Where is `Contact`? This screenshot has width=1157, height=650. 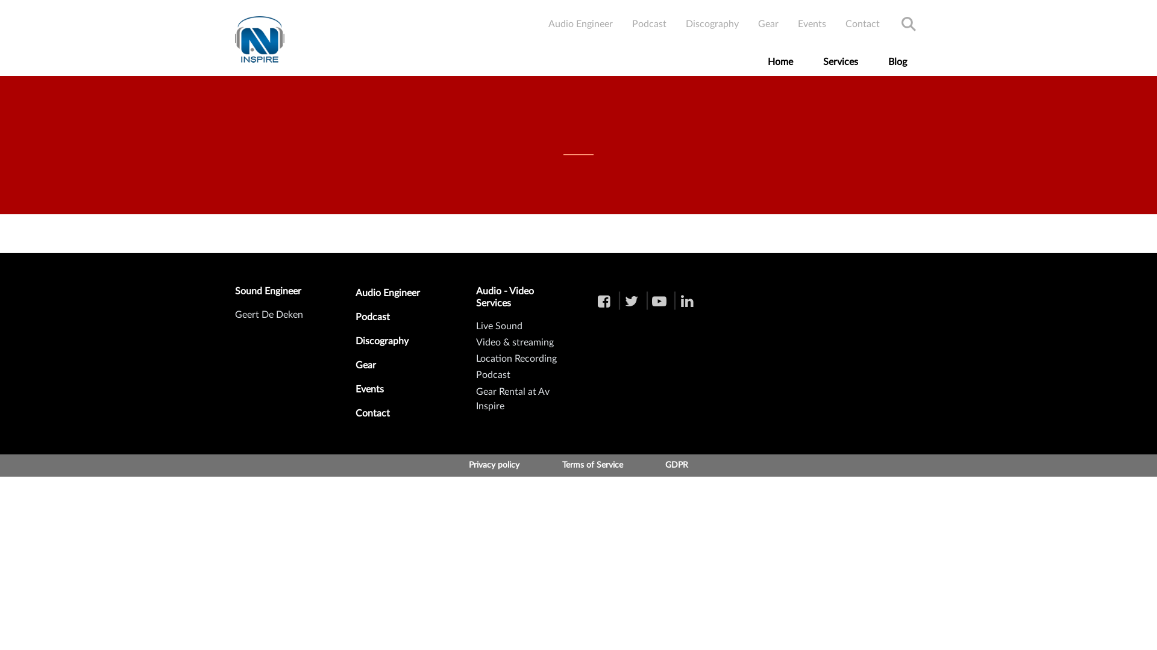
Contact is located at coordinates (863, 24).